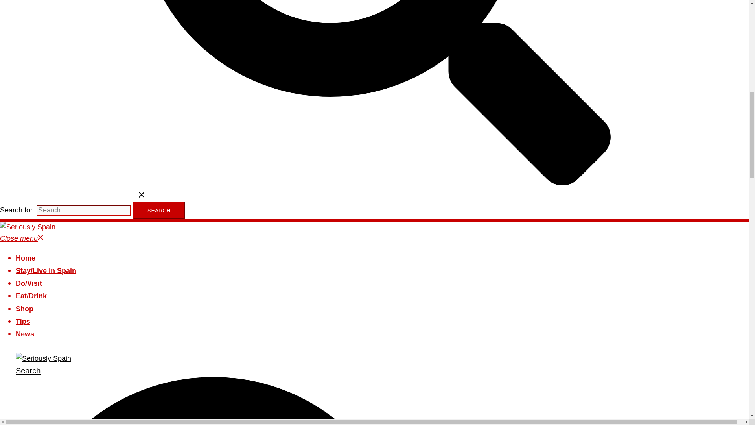 This screenshot has width=755, height=425. I want to click on Search, so click(259, 395).